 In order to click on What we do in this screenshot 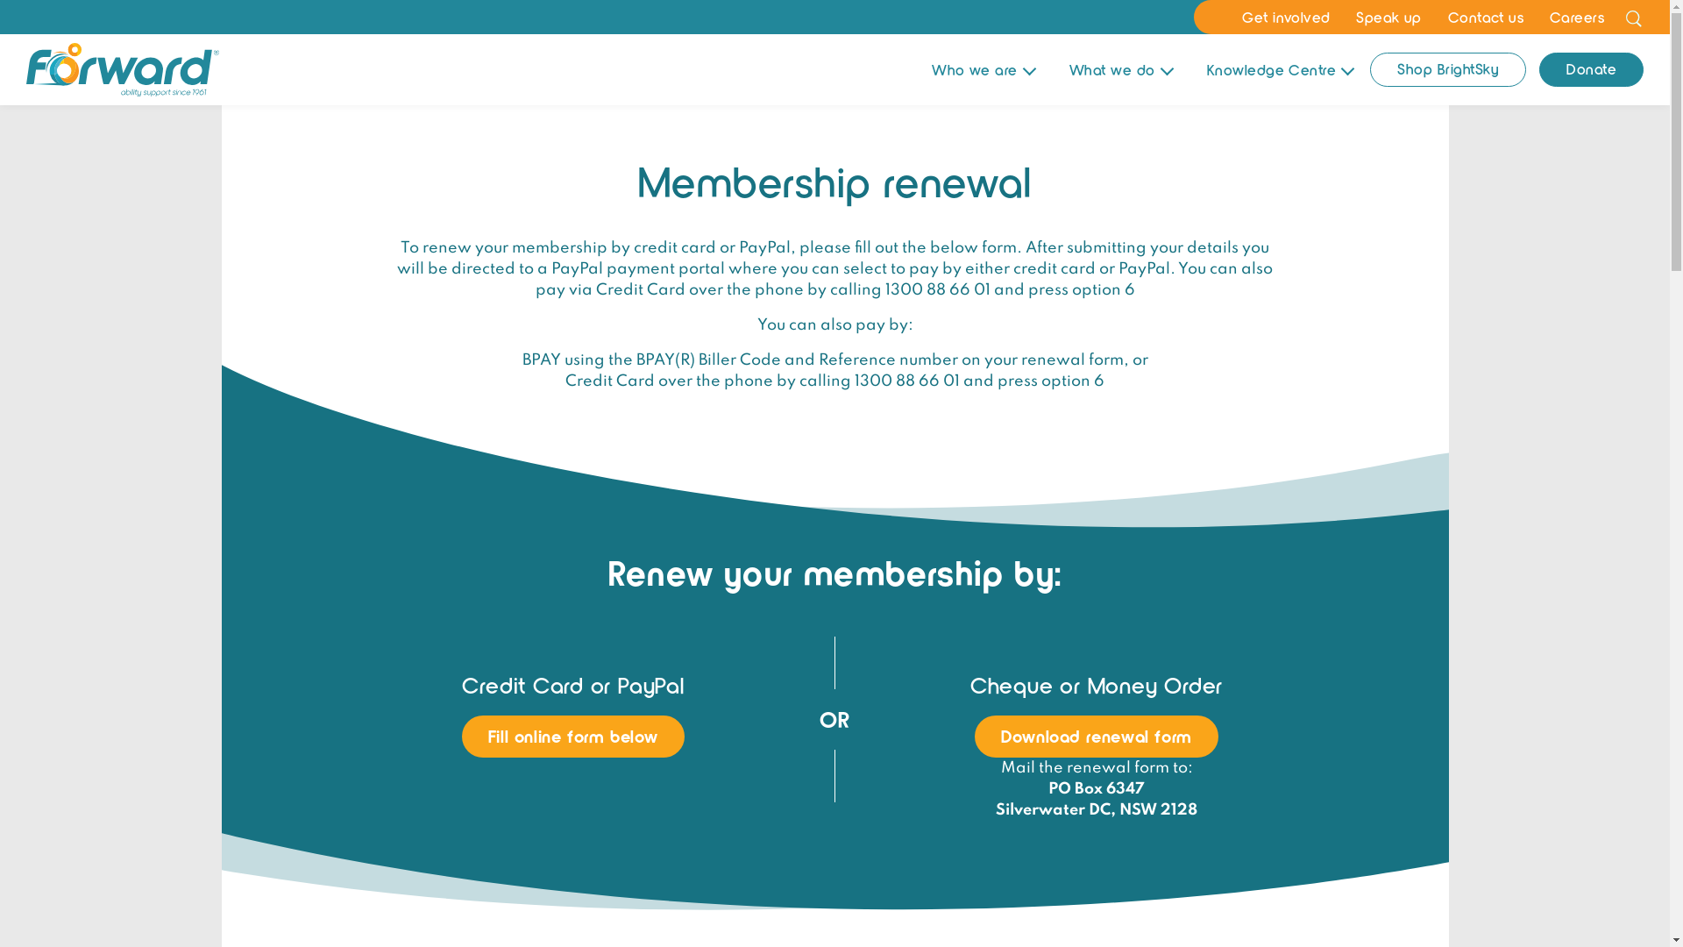, I will do `click(1120, 70)`.